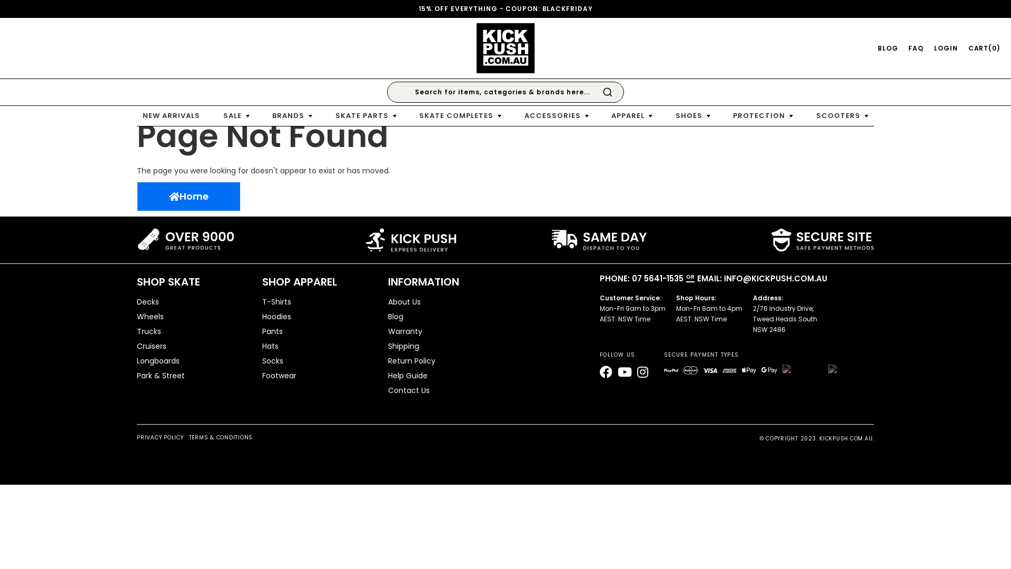 Image resolution: width=1011 pixels, height=569 pixels. Describe the element at coordinates (443, 302) in the screenshot. I see `About Us` at that location.